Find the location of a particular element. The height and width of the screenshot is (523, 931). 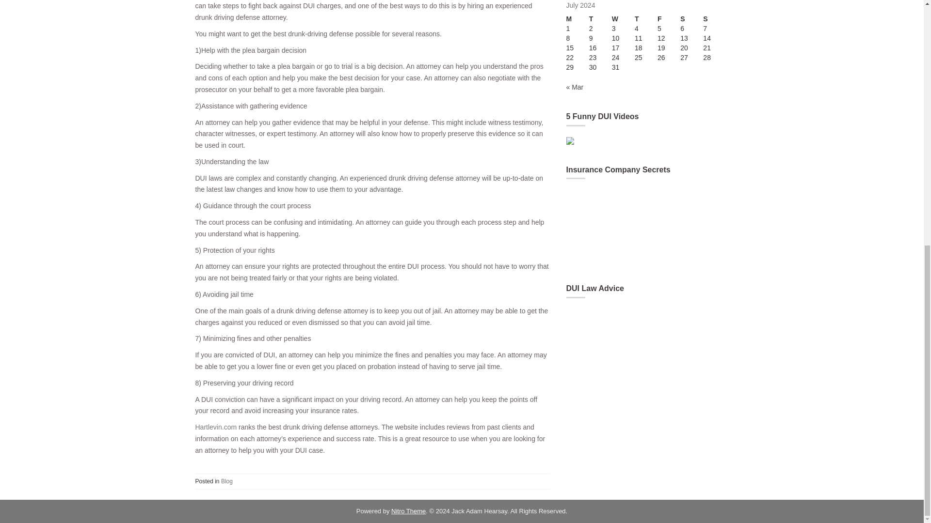

Monday is located at coordinates (578, 19).